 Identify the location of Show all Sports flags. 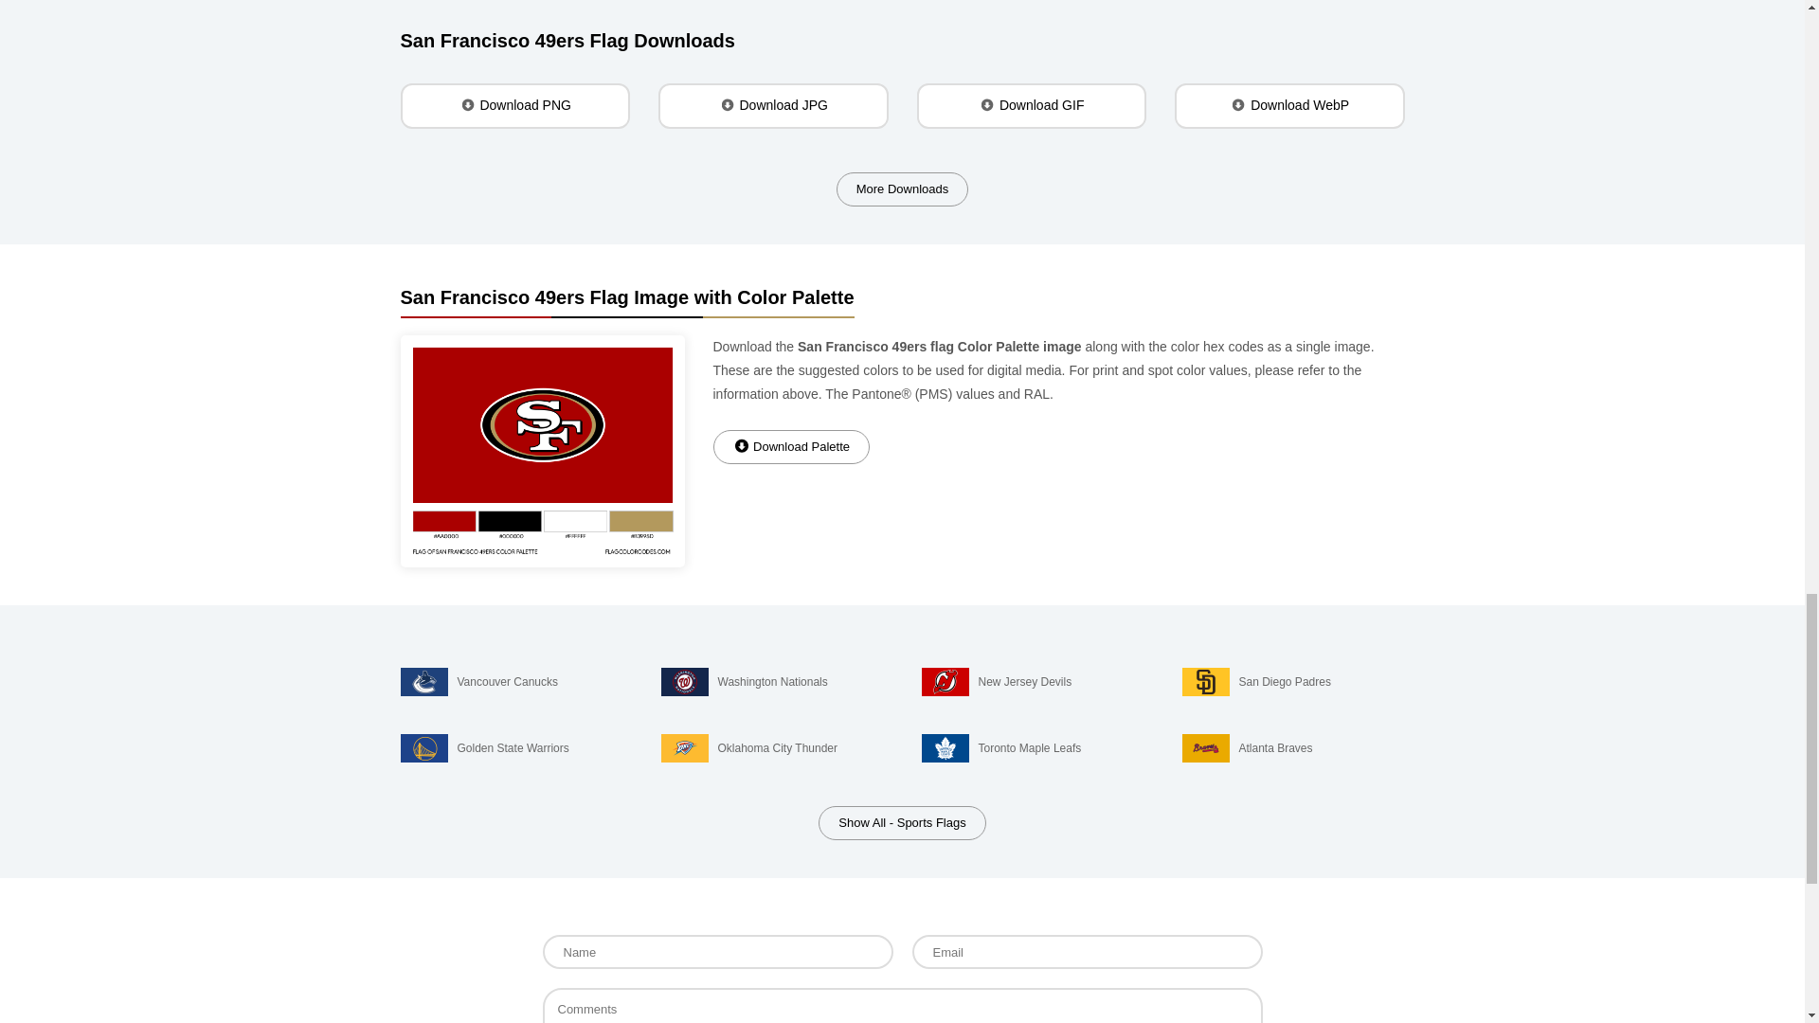
(902, 822).